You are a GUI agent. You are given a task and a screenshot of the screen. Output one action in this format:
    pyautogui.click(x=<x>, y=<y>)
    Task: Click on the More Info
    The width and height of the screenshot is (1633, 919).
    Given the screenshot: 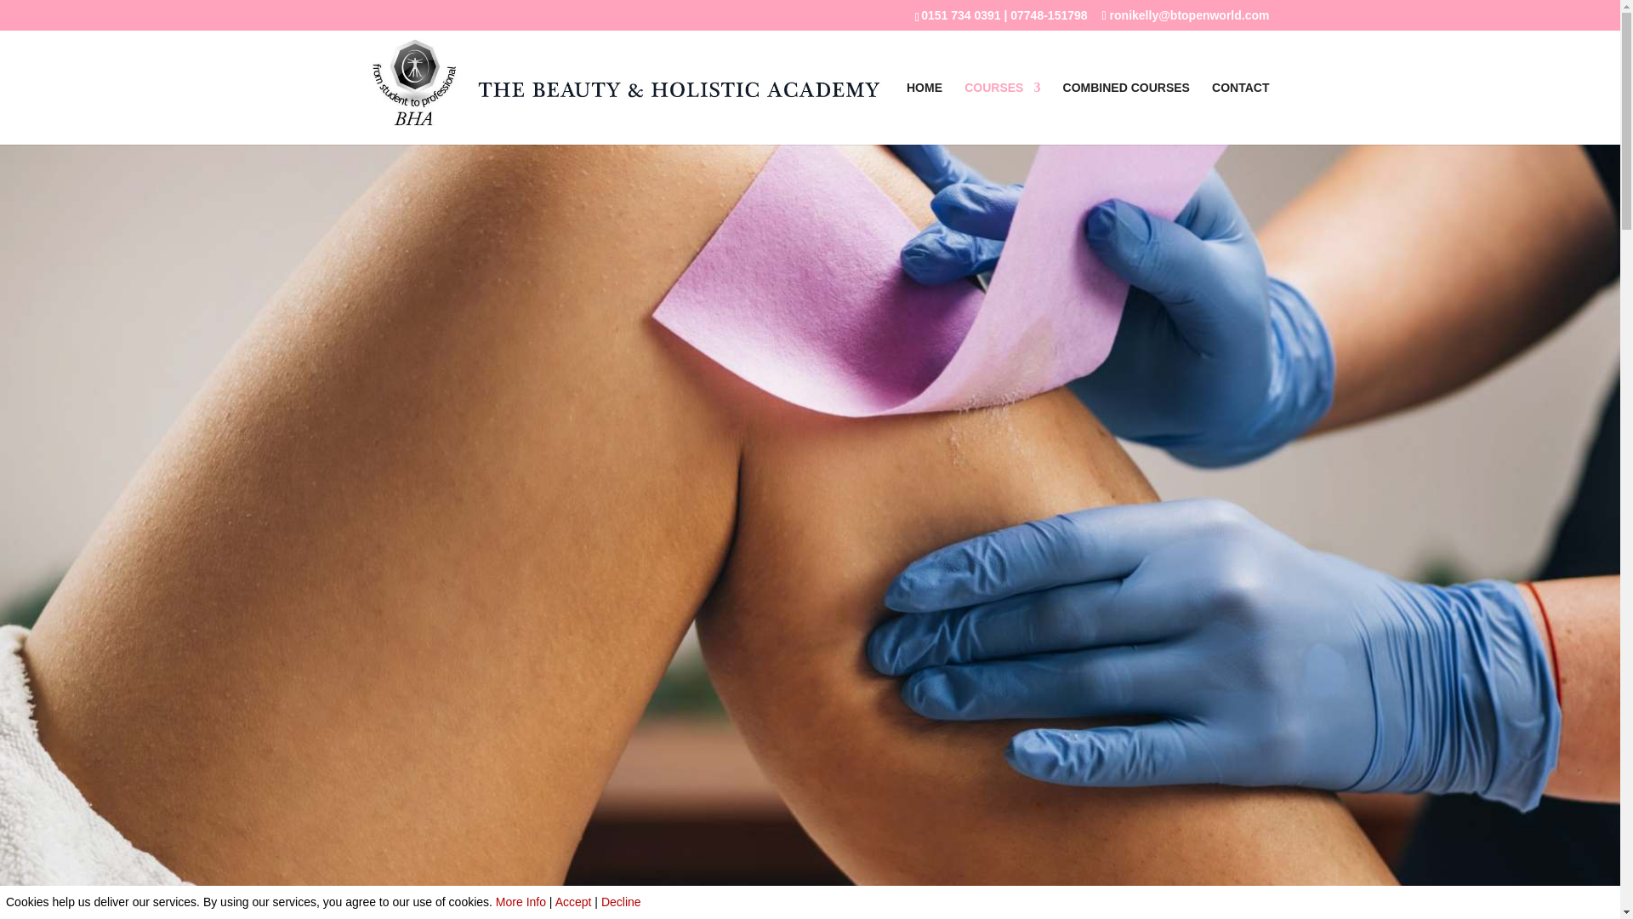 What is the action you would take?
    pyautogui.click(x=521, y=902)
    